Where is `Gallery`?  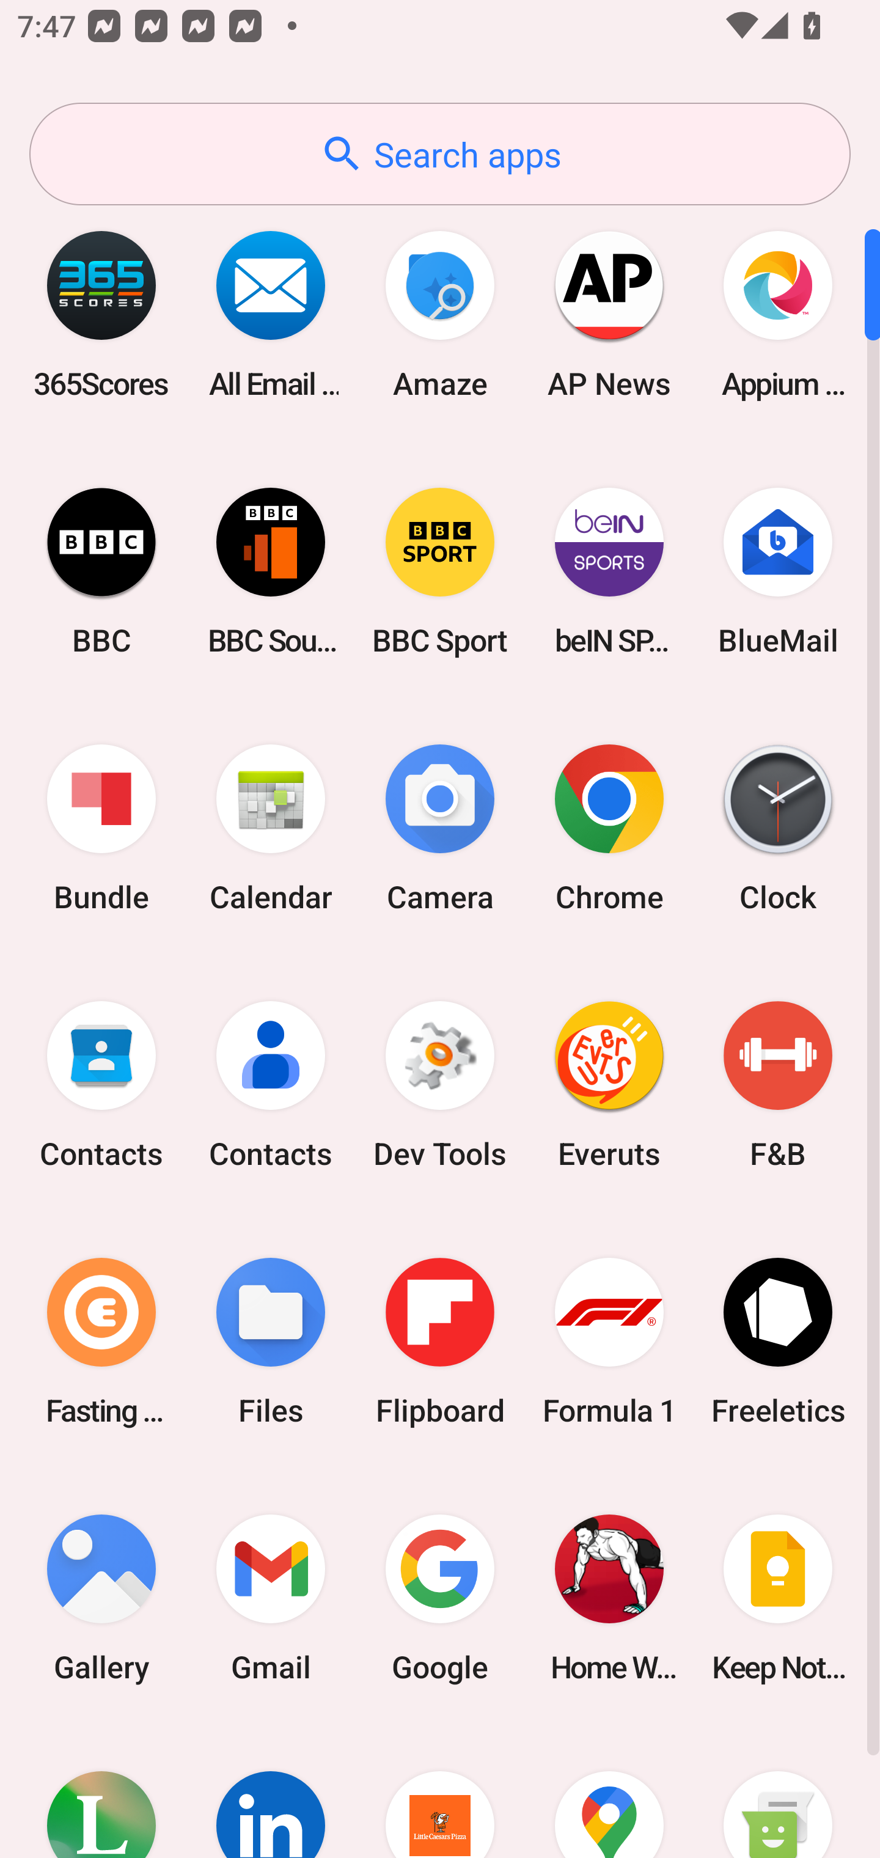 Gallery is located at coordinates (101, 1598).